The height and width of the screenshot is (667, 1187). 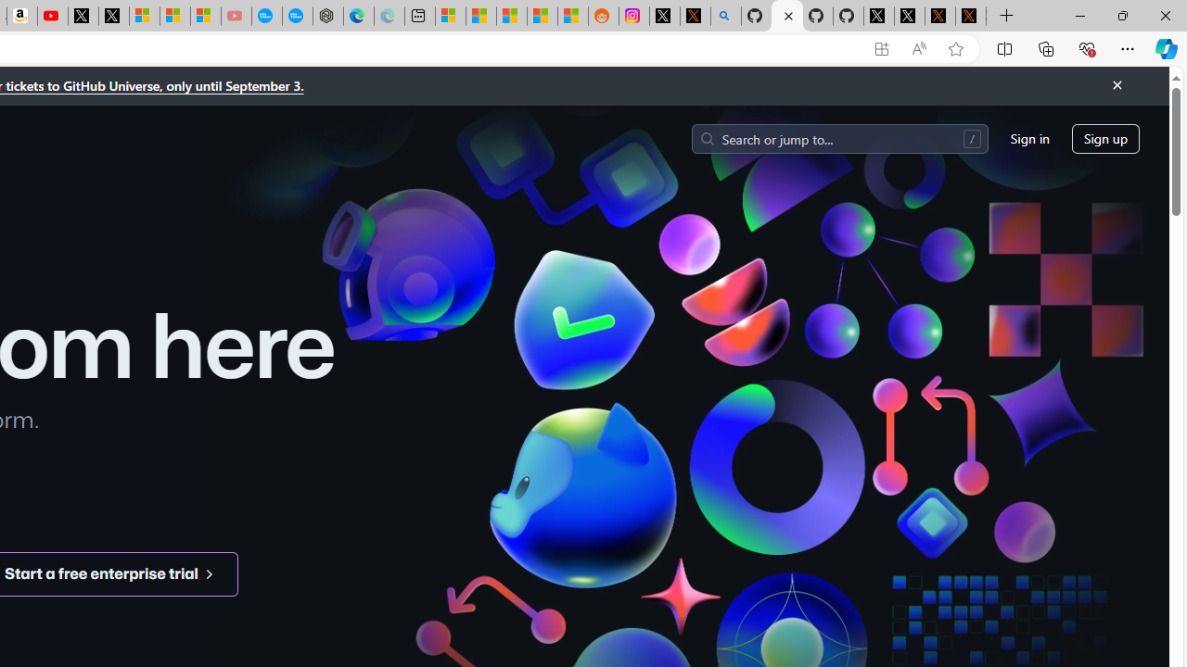 I want to click on github - Search, so click(x=725, y=17).